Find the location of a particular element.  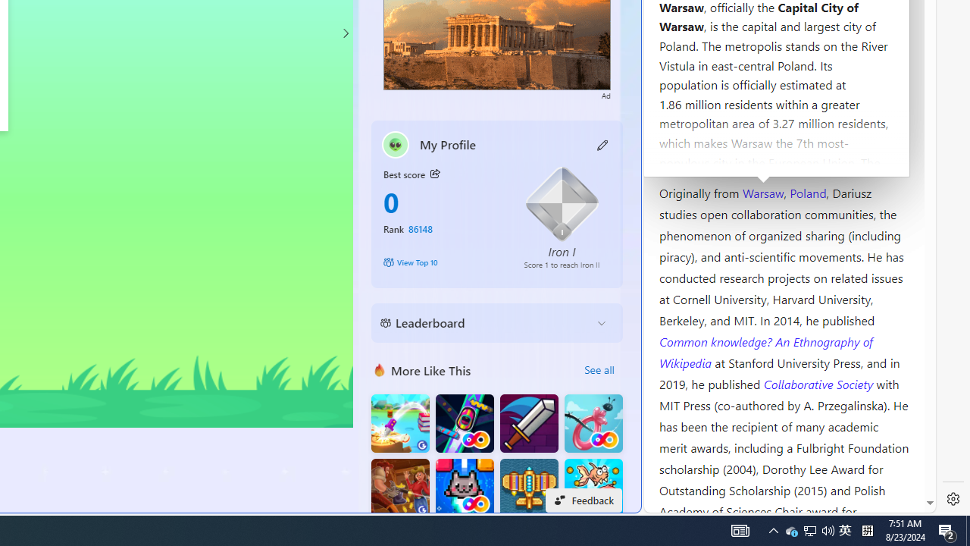

Warsaw is located at coordinates (762, 192).